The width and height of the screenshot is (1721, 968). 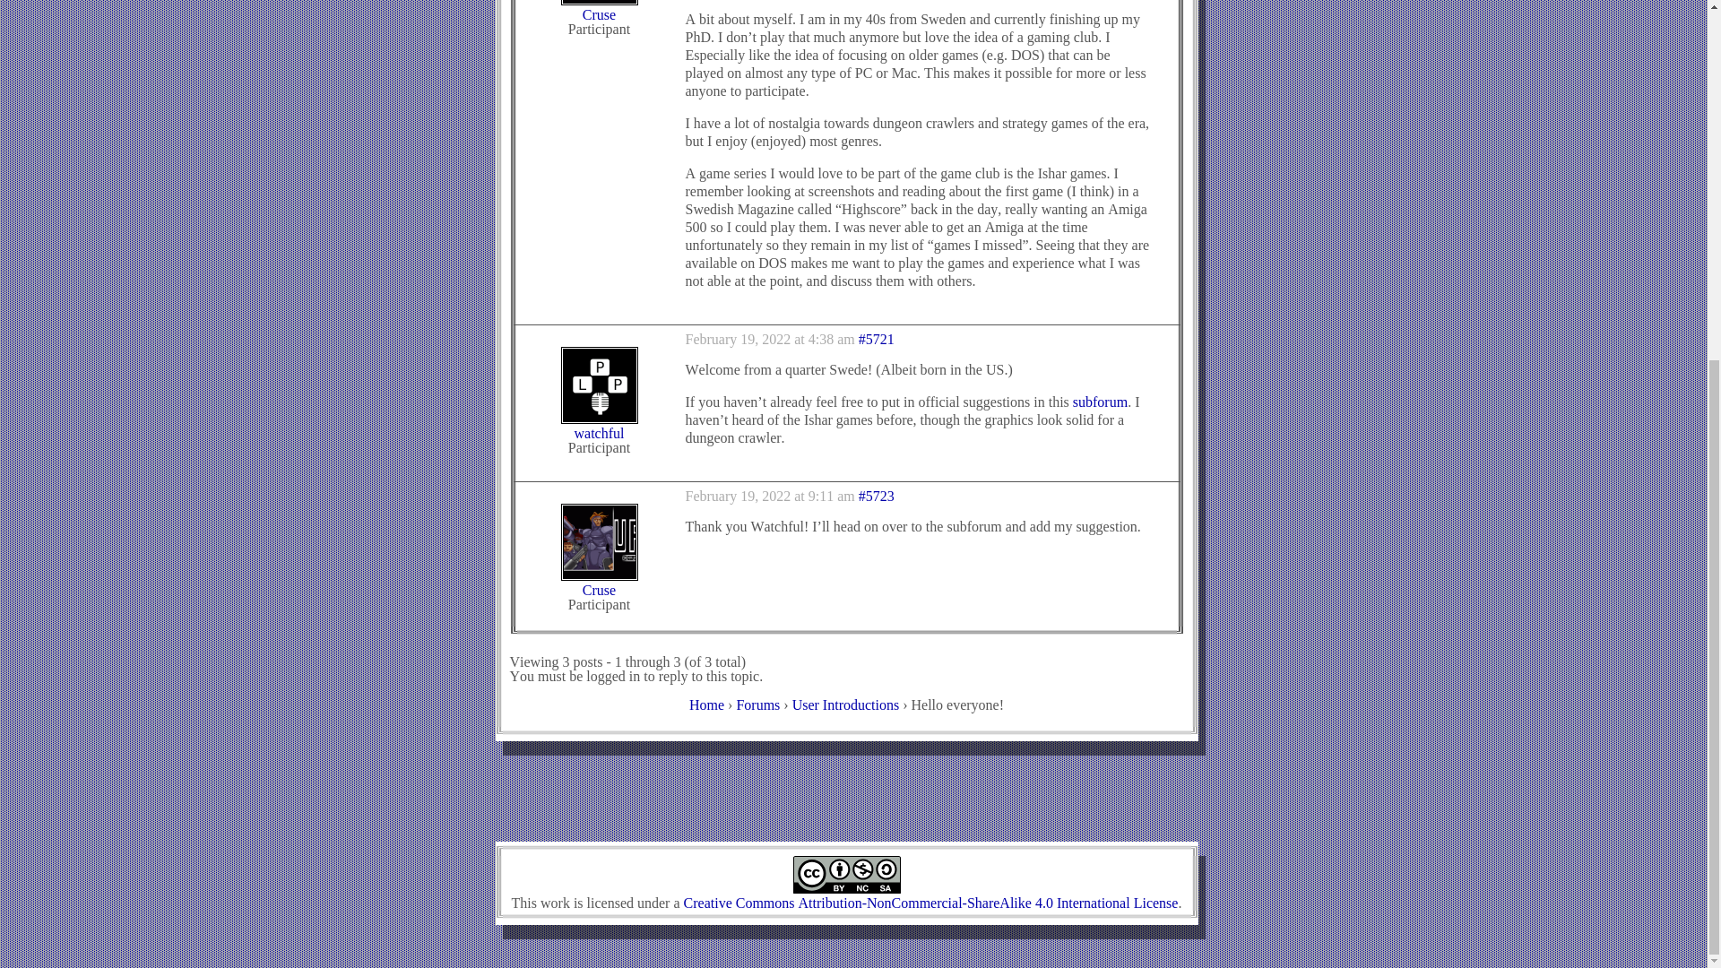 What do you see at coordinates (599, 583) in the screenshot?
I see `View Cruse's profile` at bounding box center [599, 583].